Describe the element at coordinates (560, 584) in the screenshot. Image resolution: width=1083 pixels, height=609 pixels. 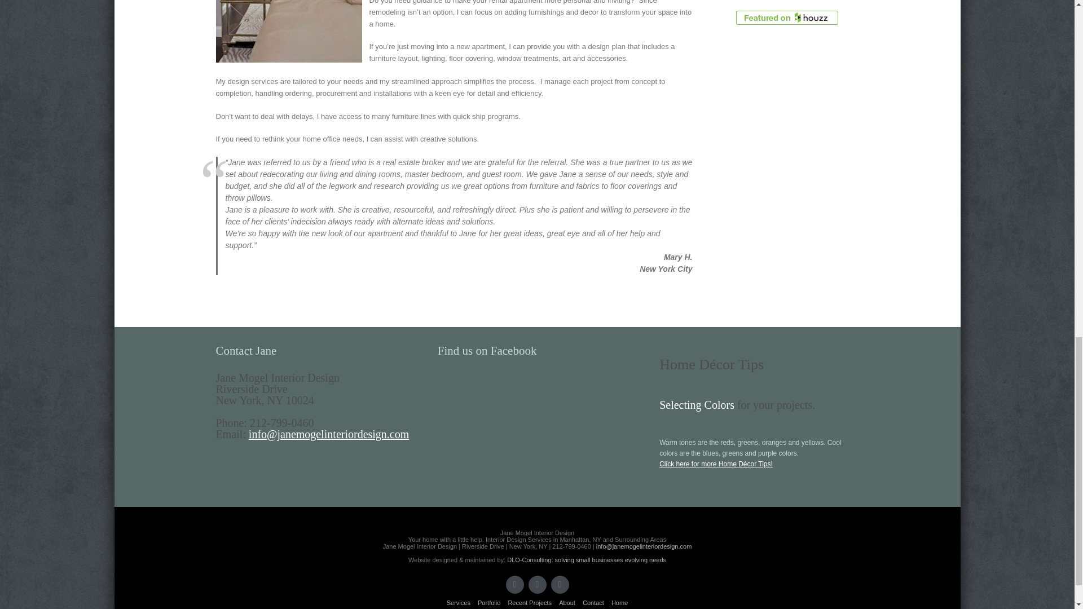
I see `Instagram` at that location.